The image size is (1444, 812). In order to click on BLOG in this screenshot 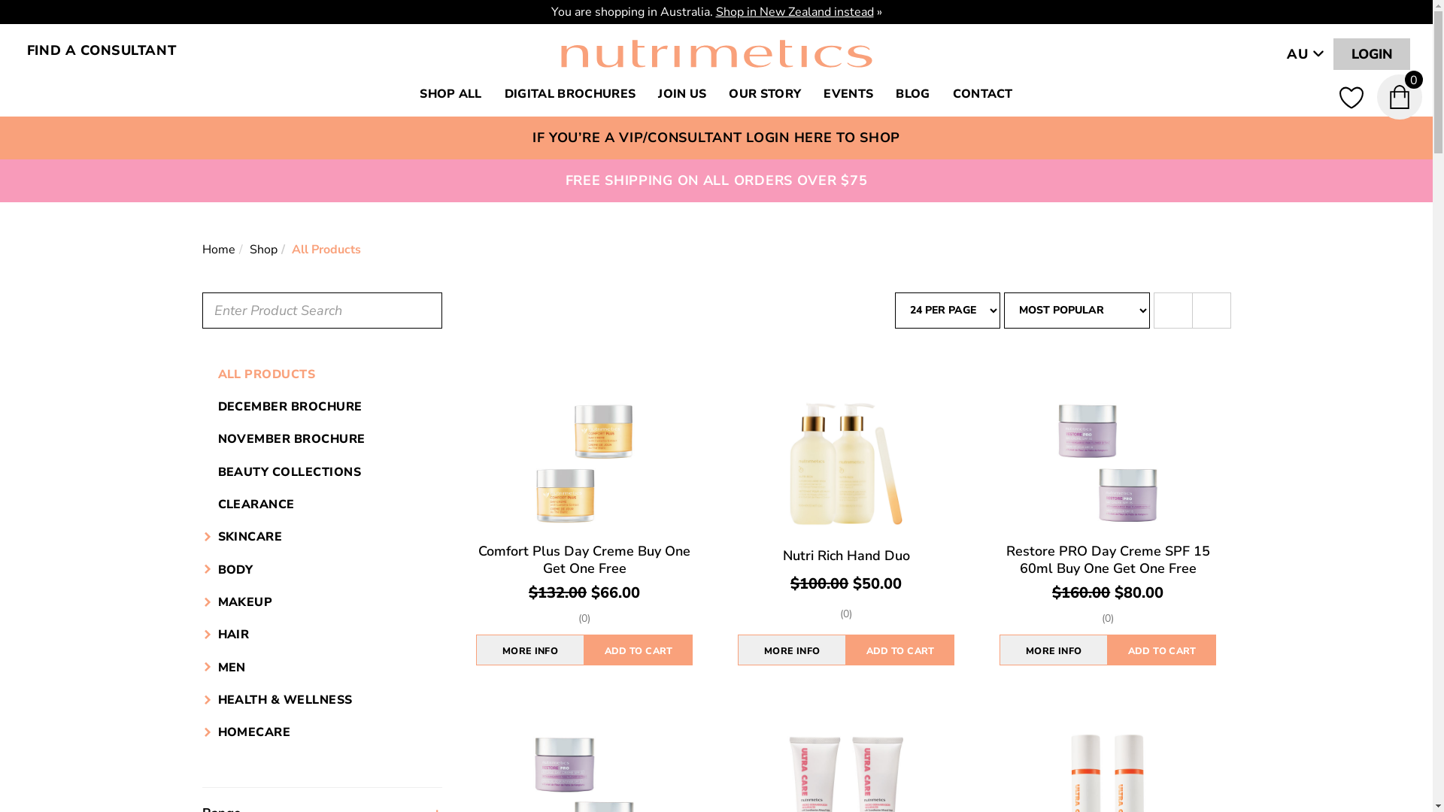, I will do `click(913, 94)`.